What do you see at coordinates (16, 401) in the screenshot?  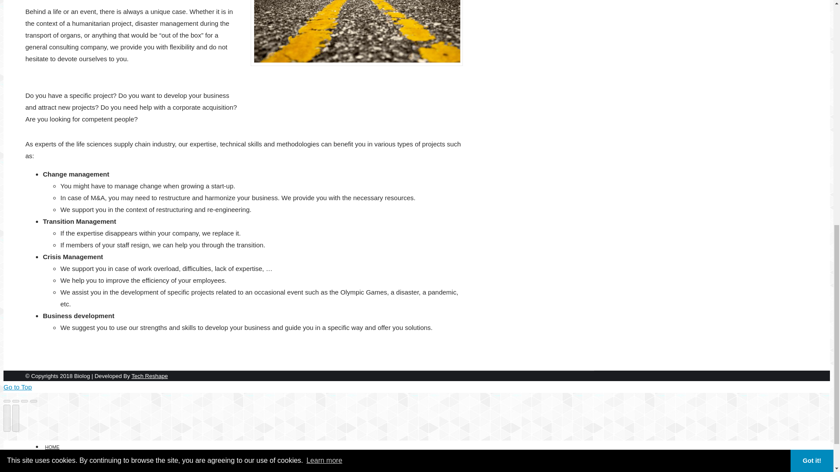 I see `Share` at bounding box center [16, 401].